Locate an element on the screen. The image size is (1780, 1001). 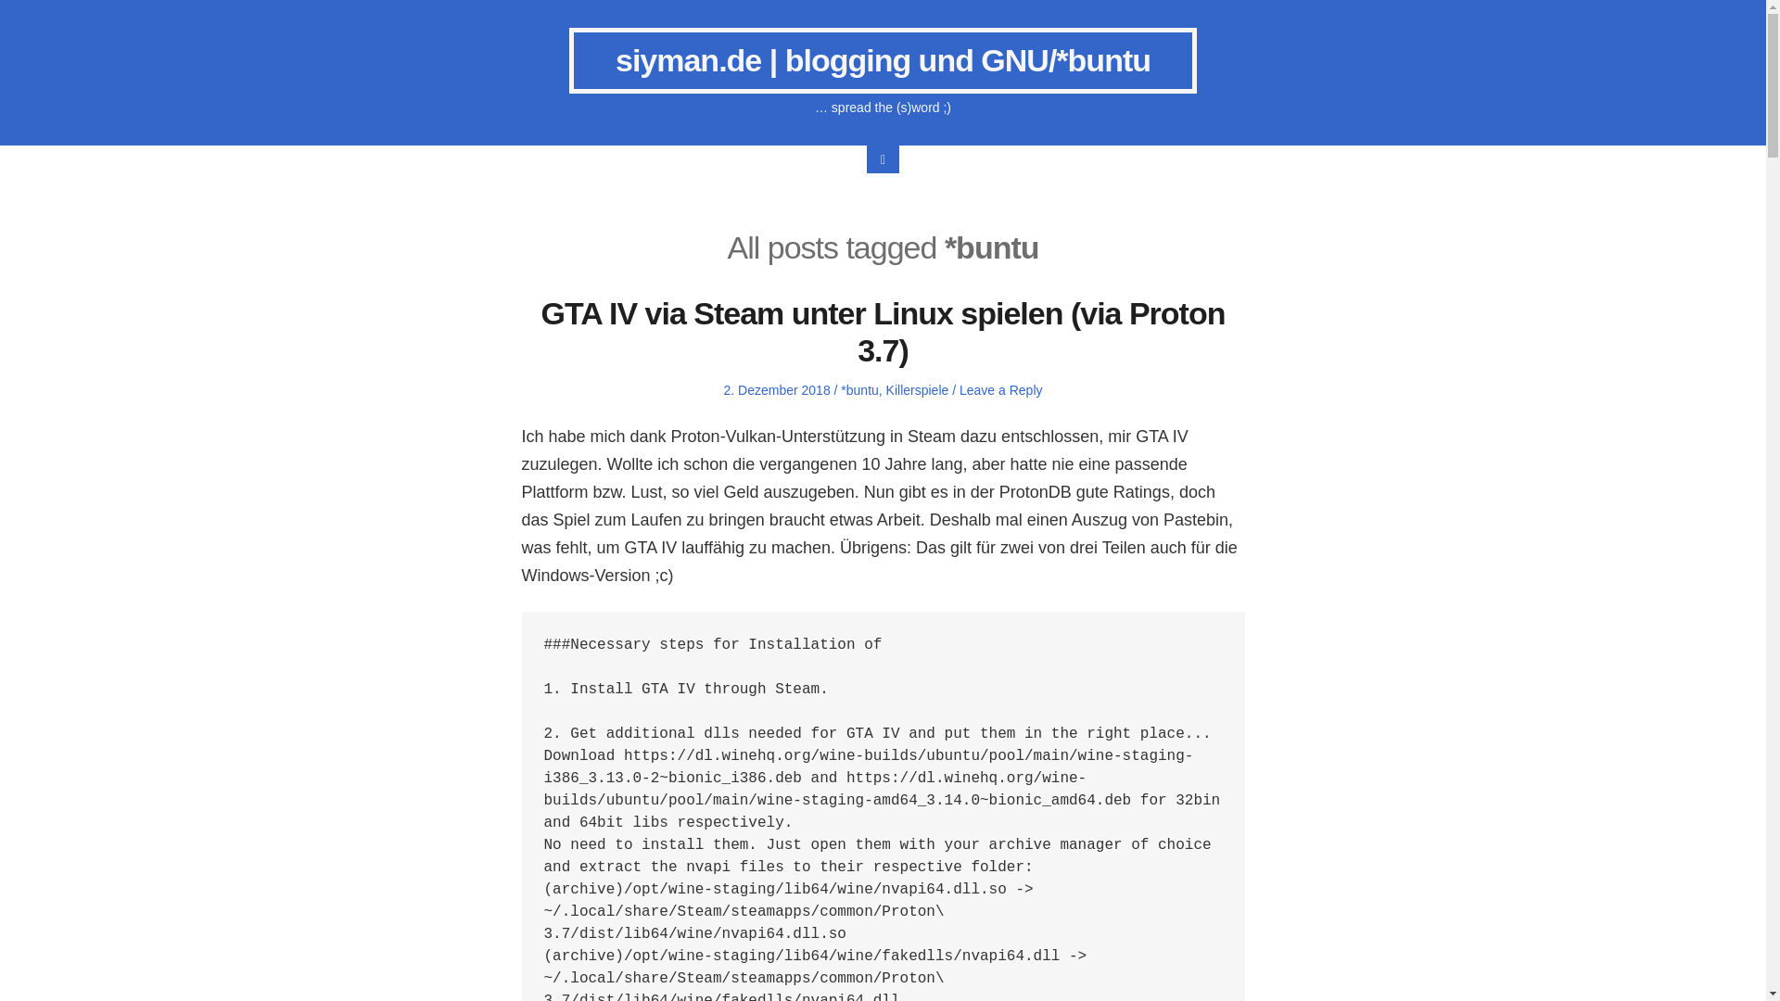
Show Menu is located at coordinates (883, 158).